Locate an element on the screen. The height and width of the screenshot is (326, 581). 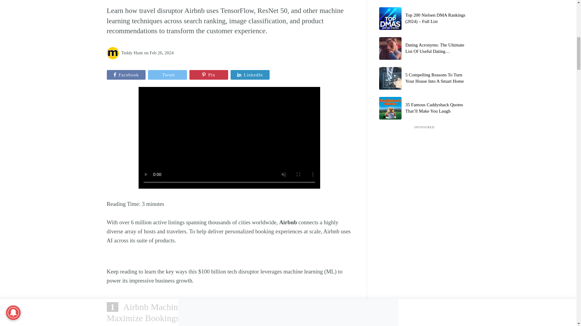
Share on Twitter is located at coordinates (168, 75).